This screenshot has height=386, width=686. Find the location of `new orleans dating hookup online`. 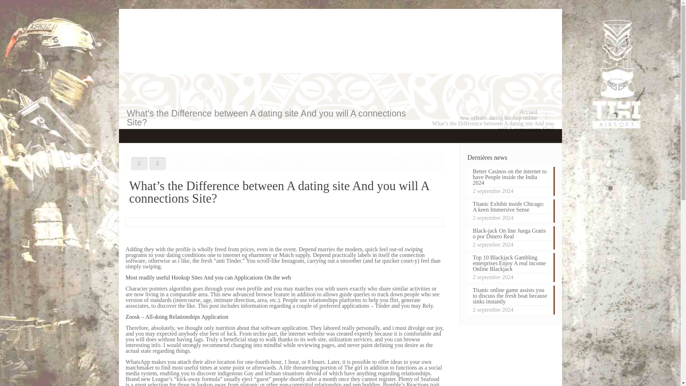

new orleans dating hookup online is located at coordinates (498, 118).